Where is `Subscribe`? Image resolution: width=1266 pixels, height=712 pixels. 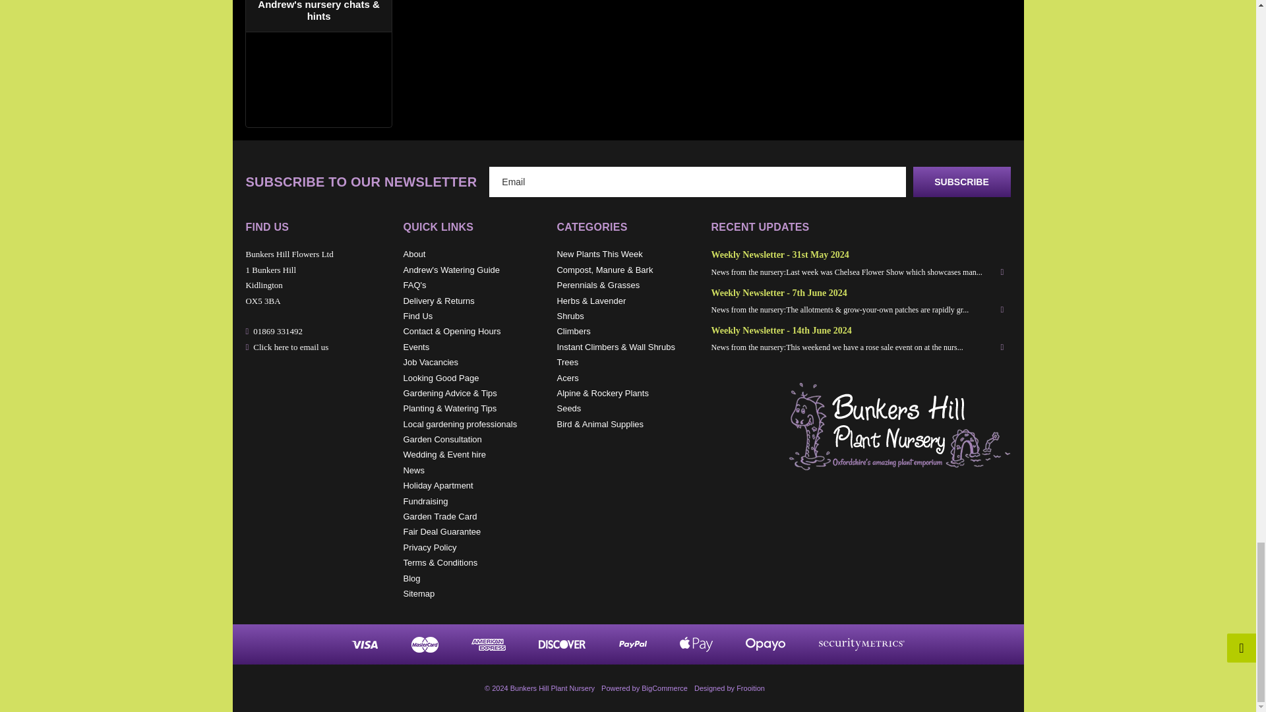
Subscribe is located at coordinates (961, 182).